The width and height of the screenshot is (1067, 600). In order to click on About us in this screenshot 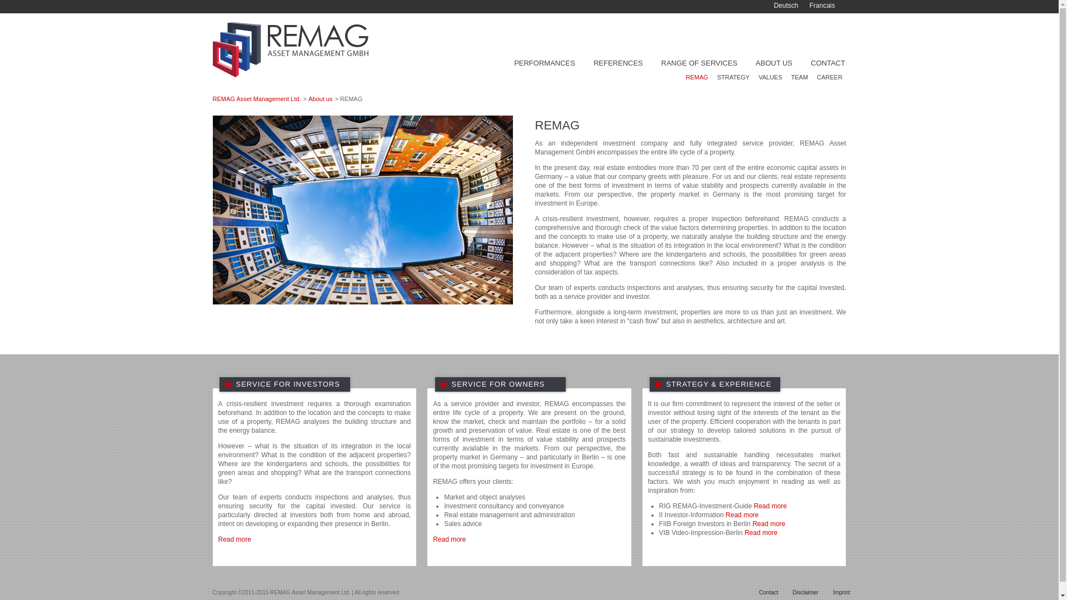, I will do `click(774, 63)`.